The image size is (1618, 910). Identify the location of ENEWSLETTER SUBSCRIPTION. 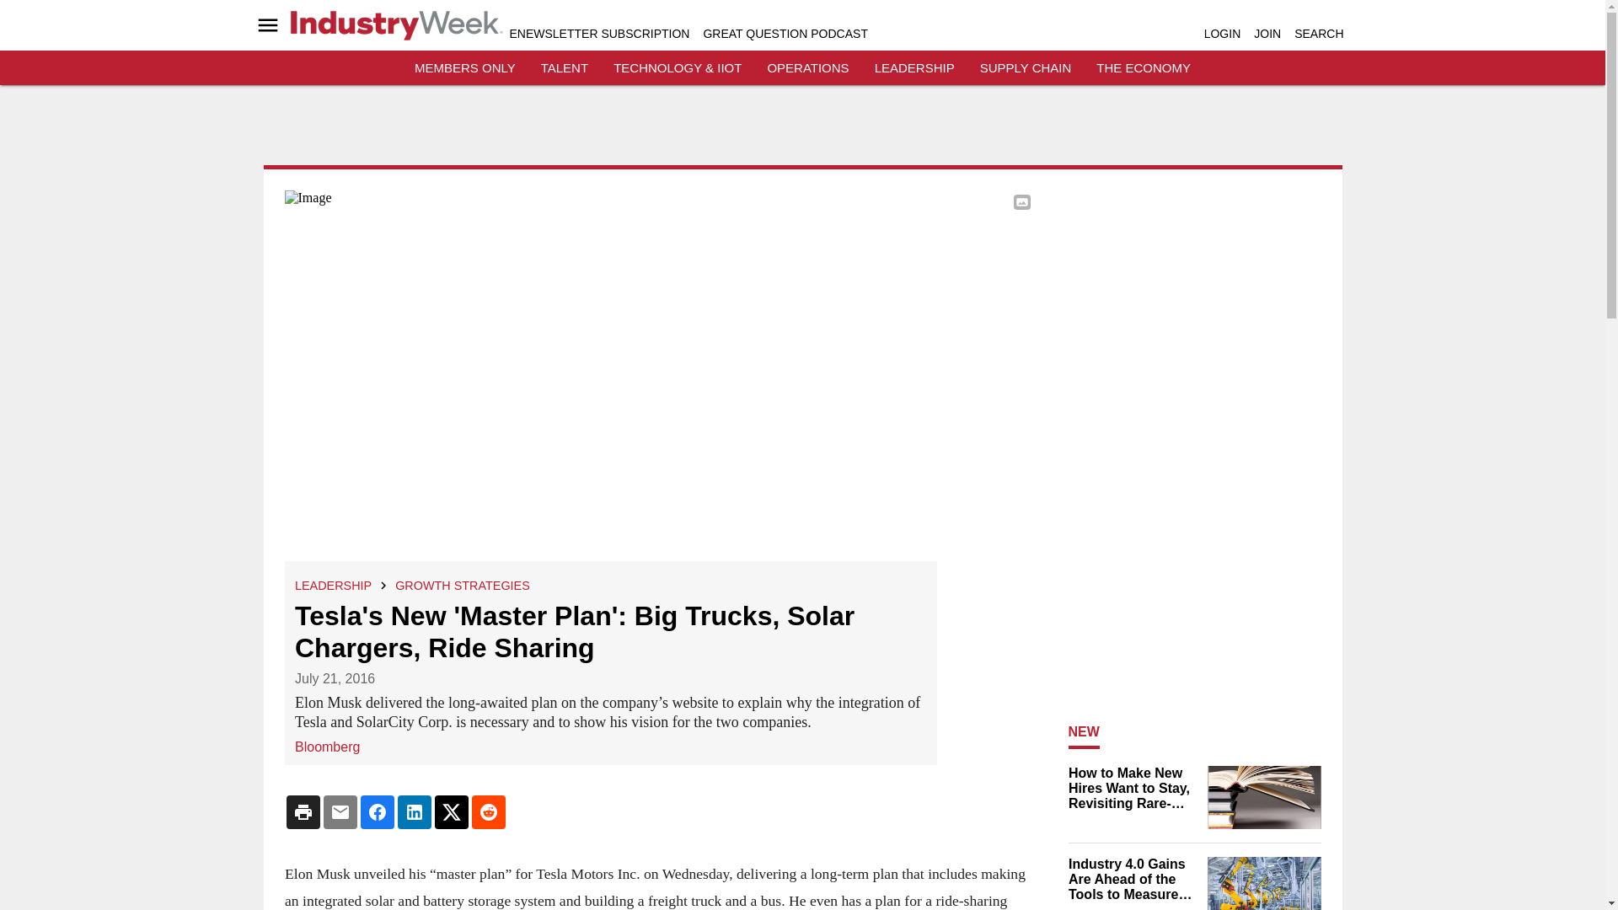
(598, 34).